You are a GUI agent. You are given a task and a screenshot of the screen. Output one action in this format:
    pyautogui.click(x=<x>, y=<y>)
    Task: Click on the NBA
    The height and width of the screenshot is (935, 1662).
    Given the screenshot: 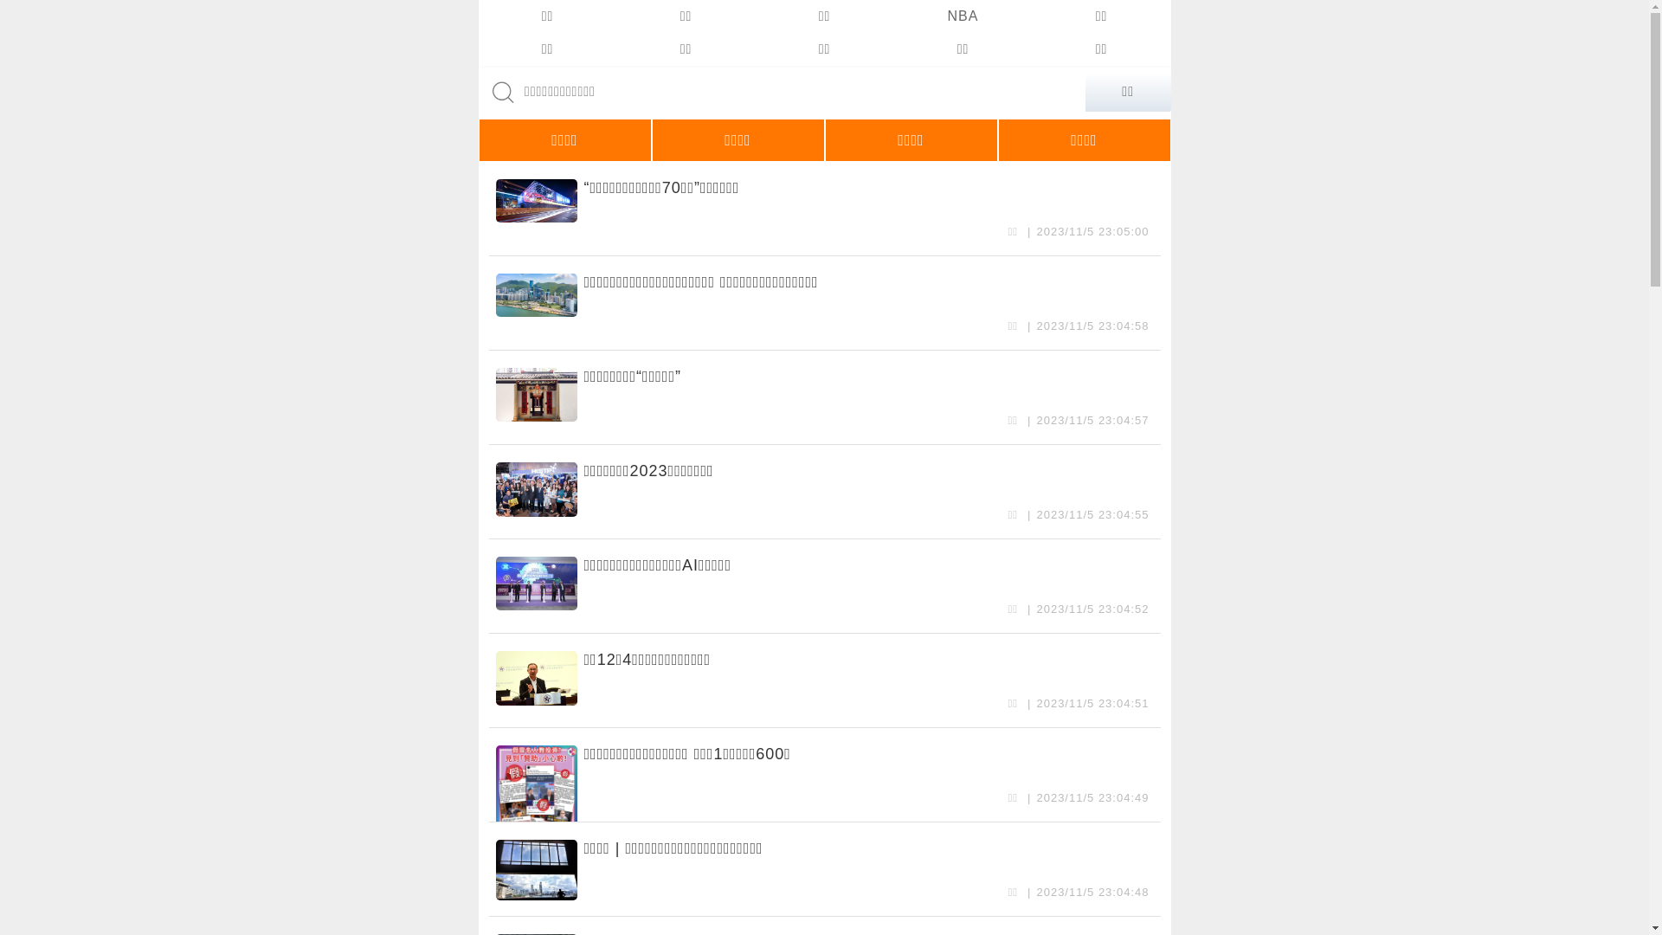 What is the action you would take?
    pyautogui.click(x=963, y=16)
    